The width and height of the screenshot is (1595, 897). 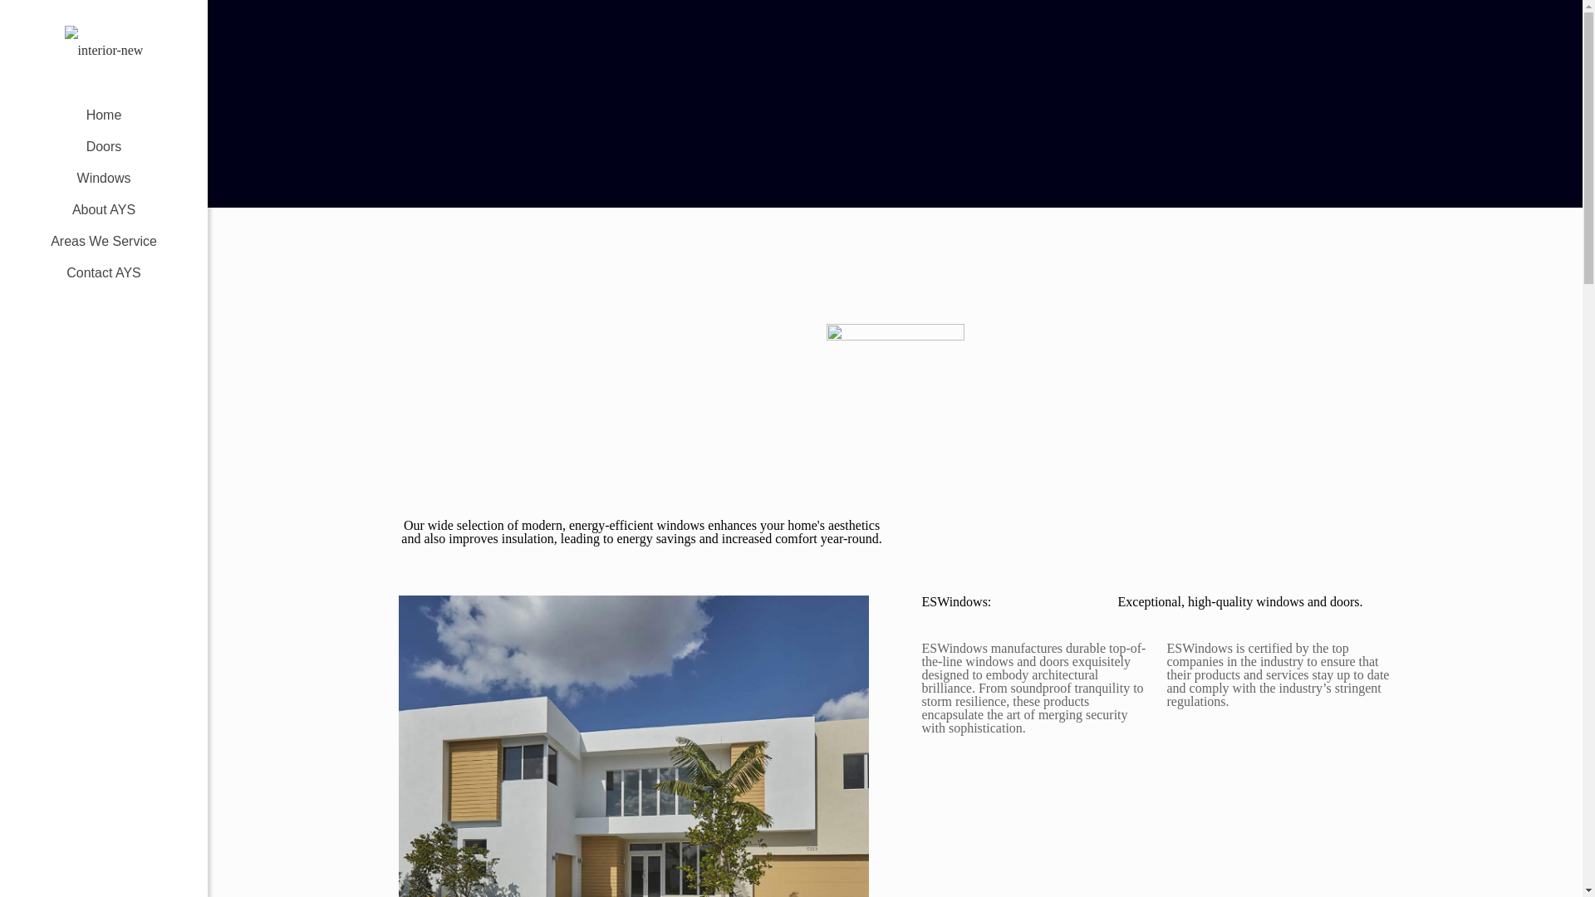 I want to click on Areas We Service, so click(x=103, y=241).